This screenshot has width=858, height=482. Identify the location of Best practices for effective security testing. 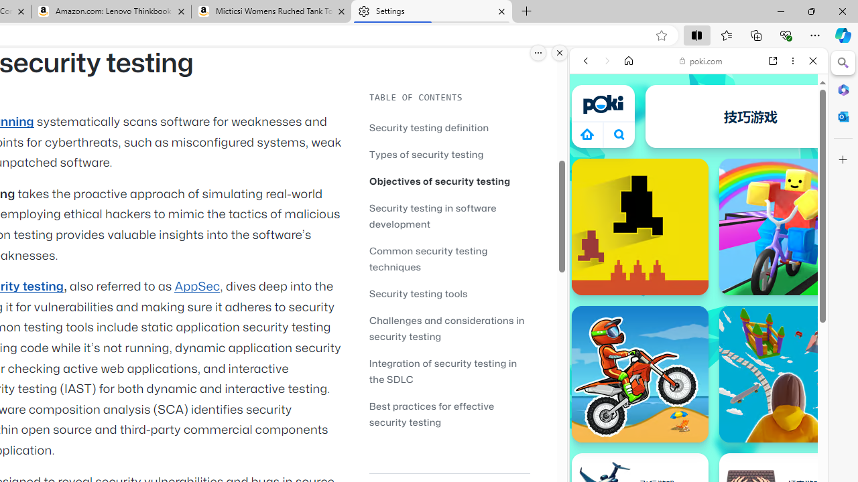
(432, 414).